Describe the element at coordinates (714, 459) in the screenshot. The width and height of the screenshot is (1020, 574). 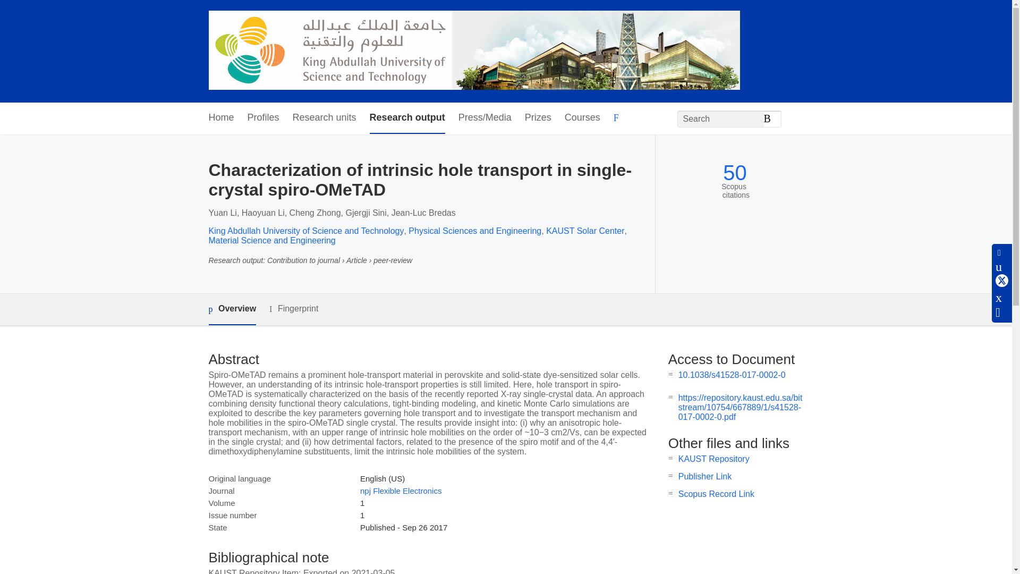
I see `KAUST Repository` at that location.